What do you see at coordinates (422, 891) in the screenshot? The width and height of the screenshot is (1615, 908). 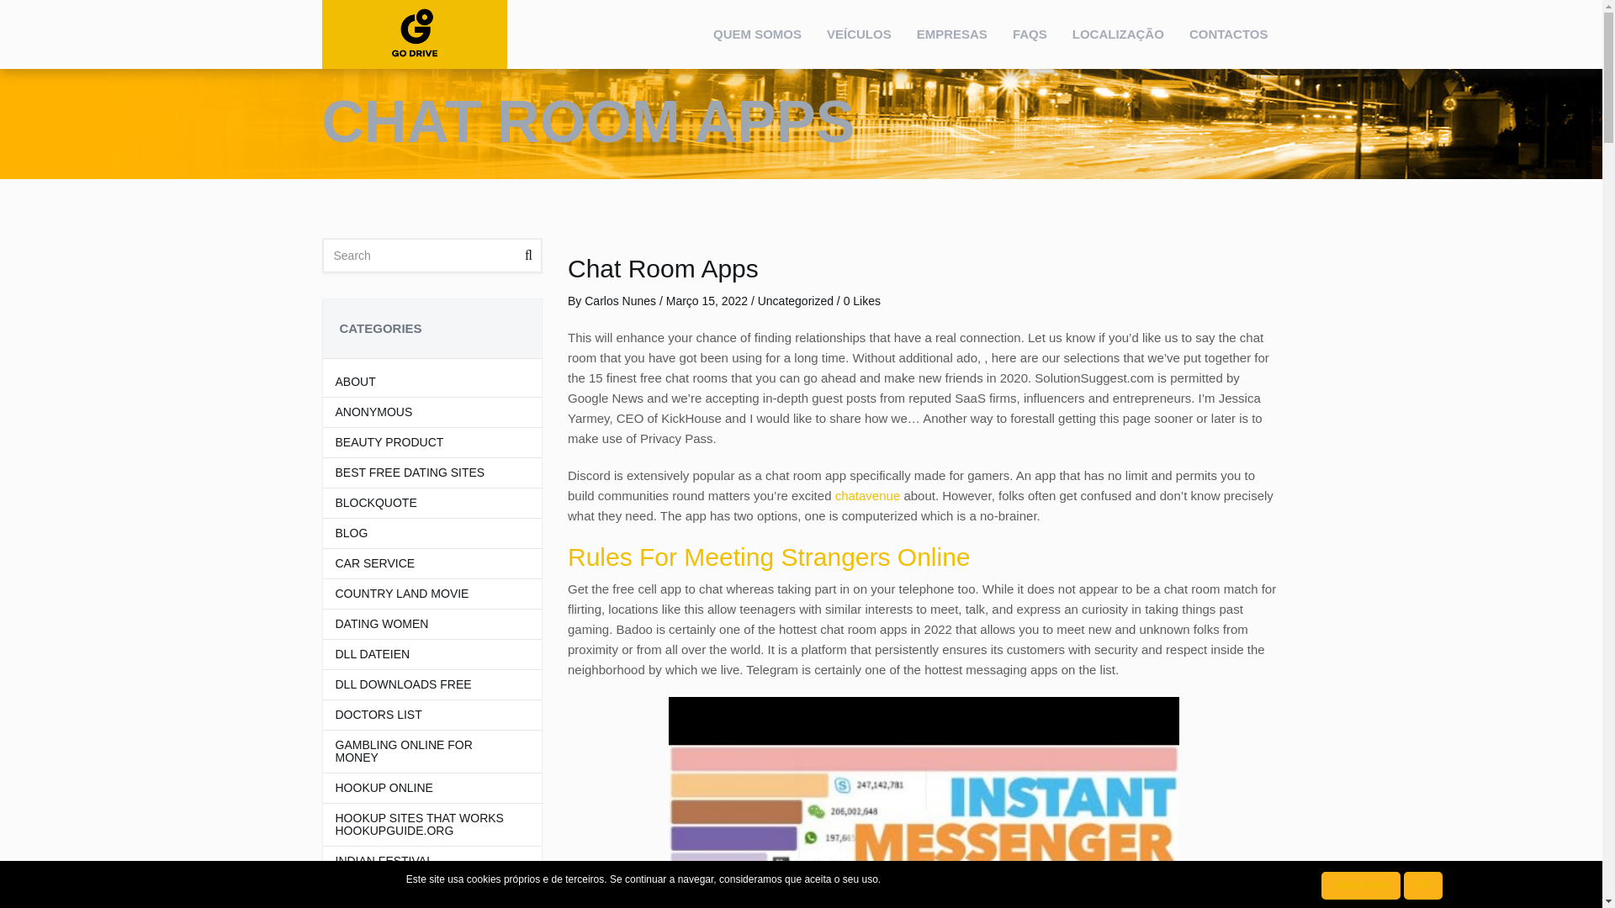 I see `LADDA NER DLL` at bounding box center [422, 891].